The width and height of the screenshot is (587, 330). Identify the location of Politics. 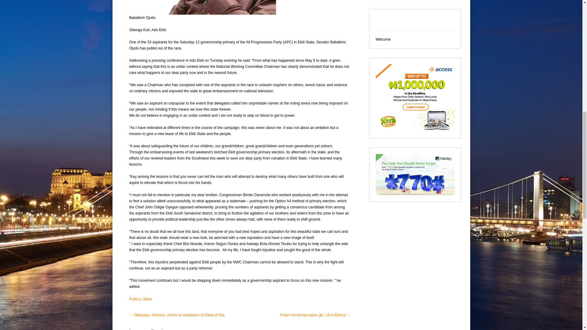
(135, 299).